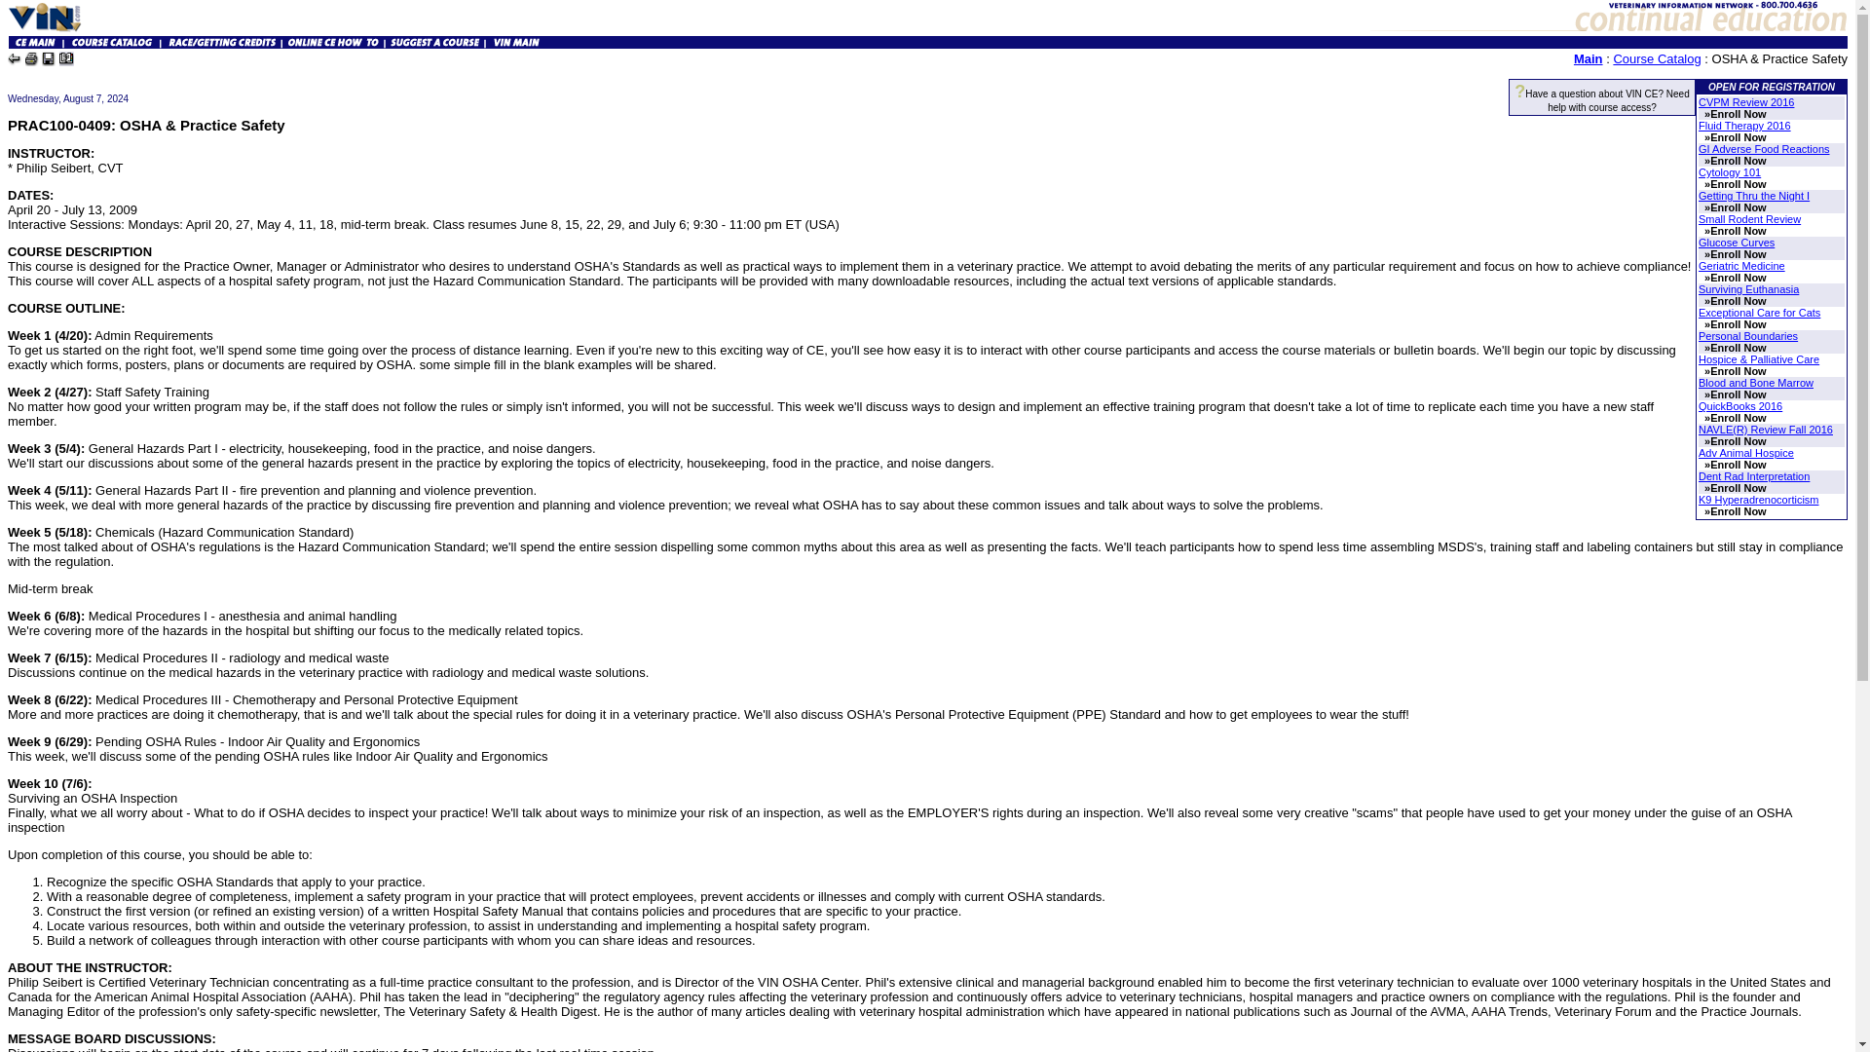 The width and height of the screenshot is (1870, 1052). I want to click on Enroll Now, so click(1738, 160).